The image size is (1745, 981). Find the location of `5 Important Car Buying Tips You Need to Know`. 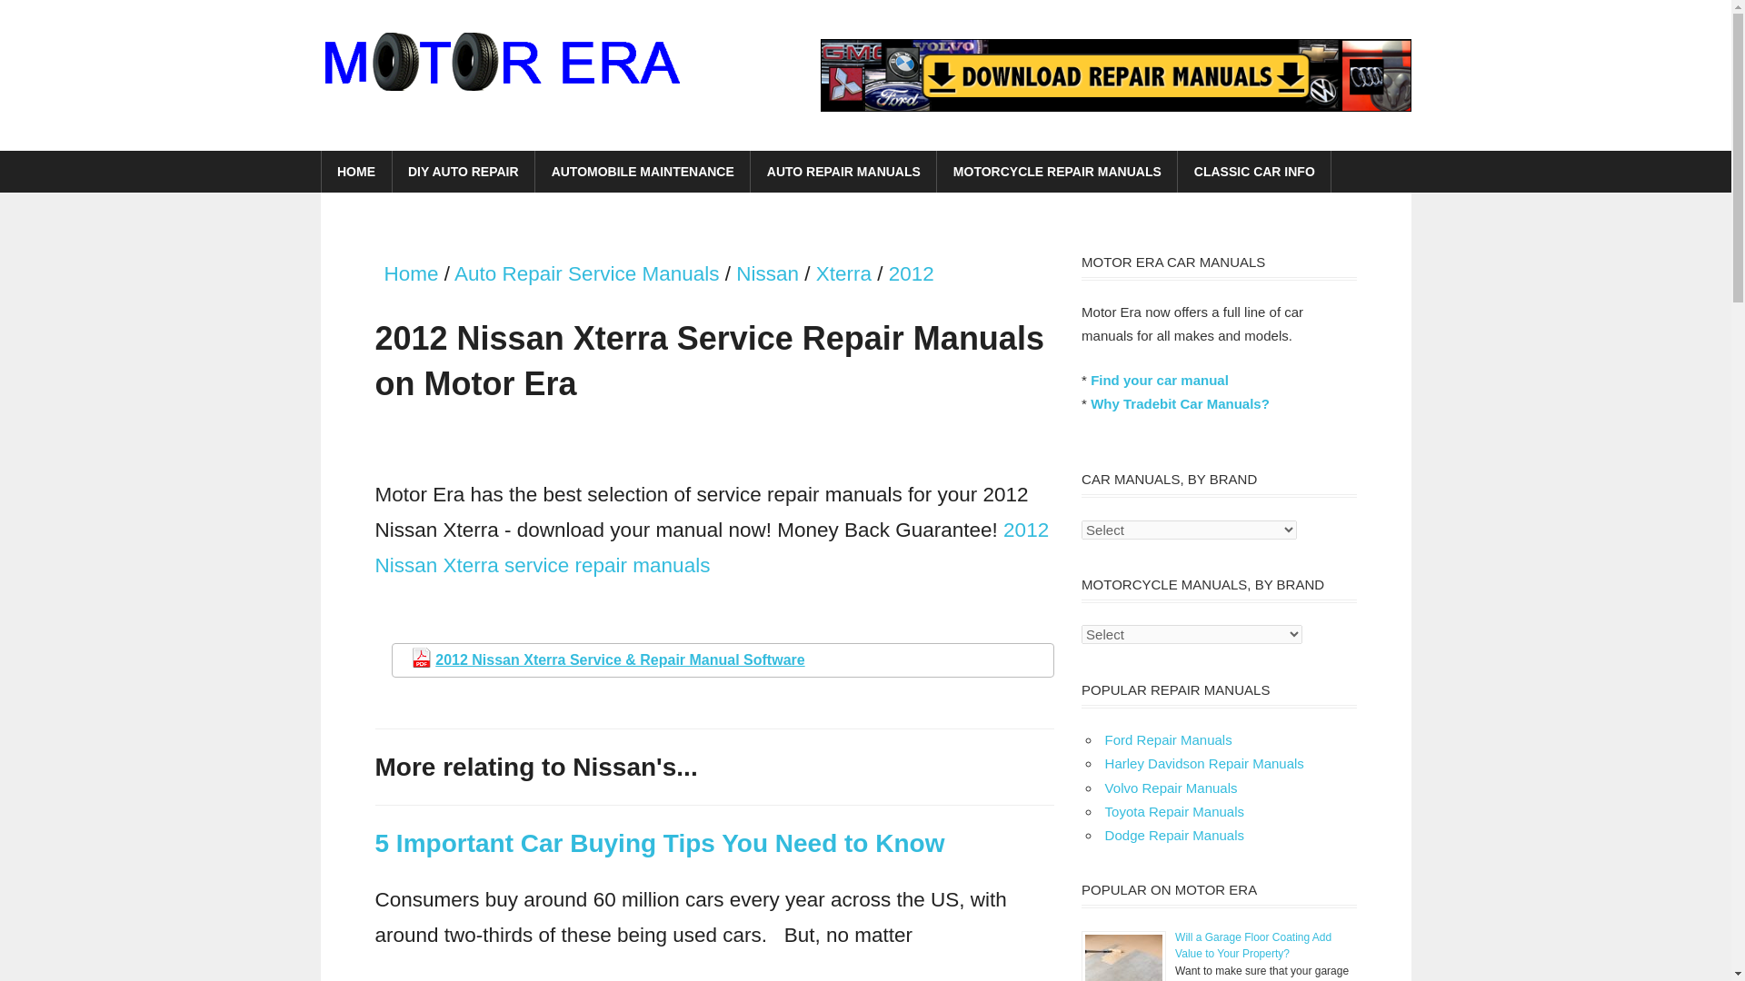

5 Important Car Buying Tips You Need to Know is located at coordinates (659, 843).